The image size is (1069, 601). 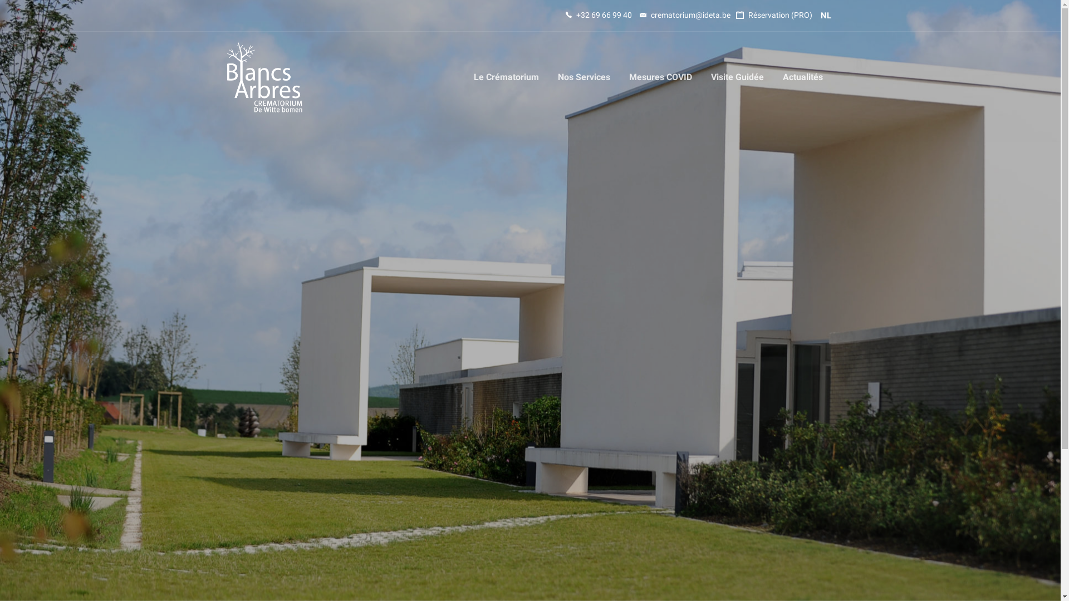 I want to click on +32 69 66 99 40, so click(x=599, y=15).